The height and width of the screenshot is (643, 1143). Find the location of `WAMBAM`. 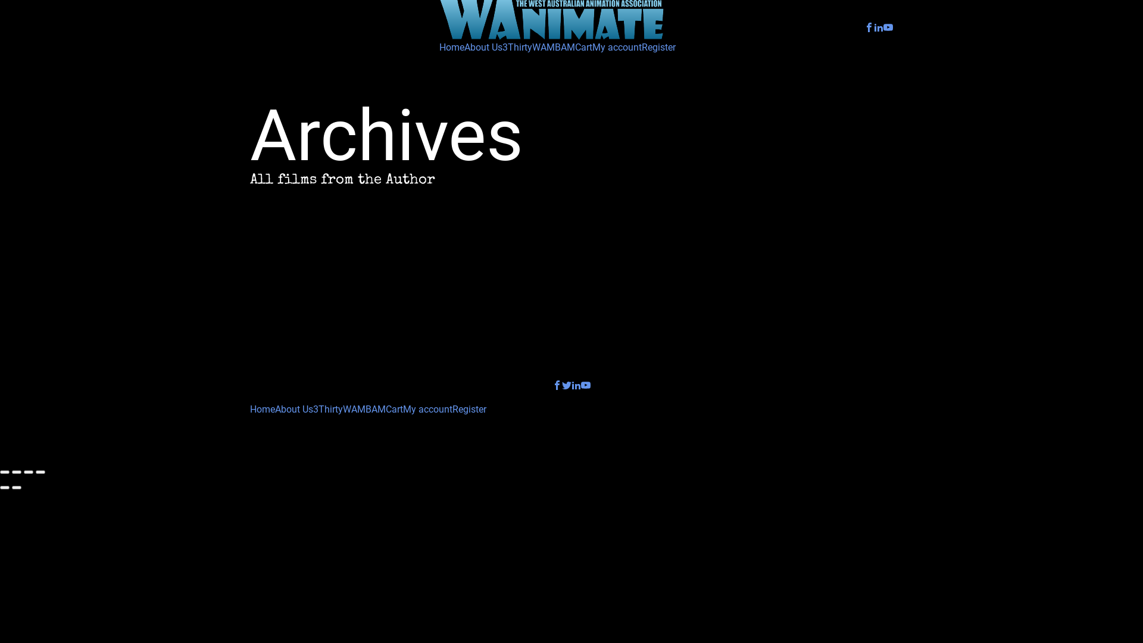

WAMBAM is located at coordinates (554, 48).